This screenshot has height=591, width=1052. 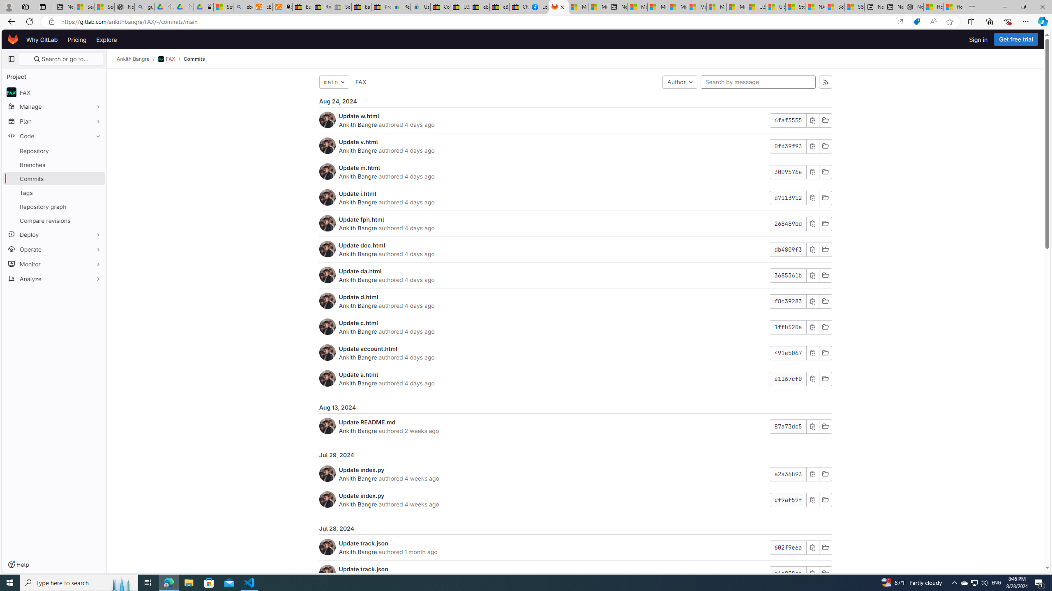 I want to click on Update w.html, so click(x=359, y=116).